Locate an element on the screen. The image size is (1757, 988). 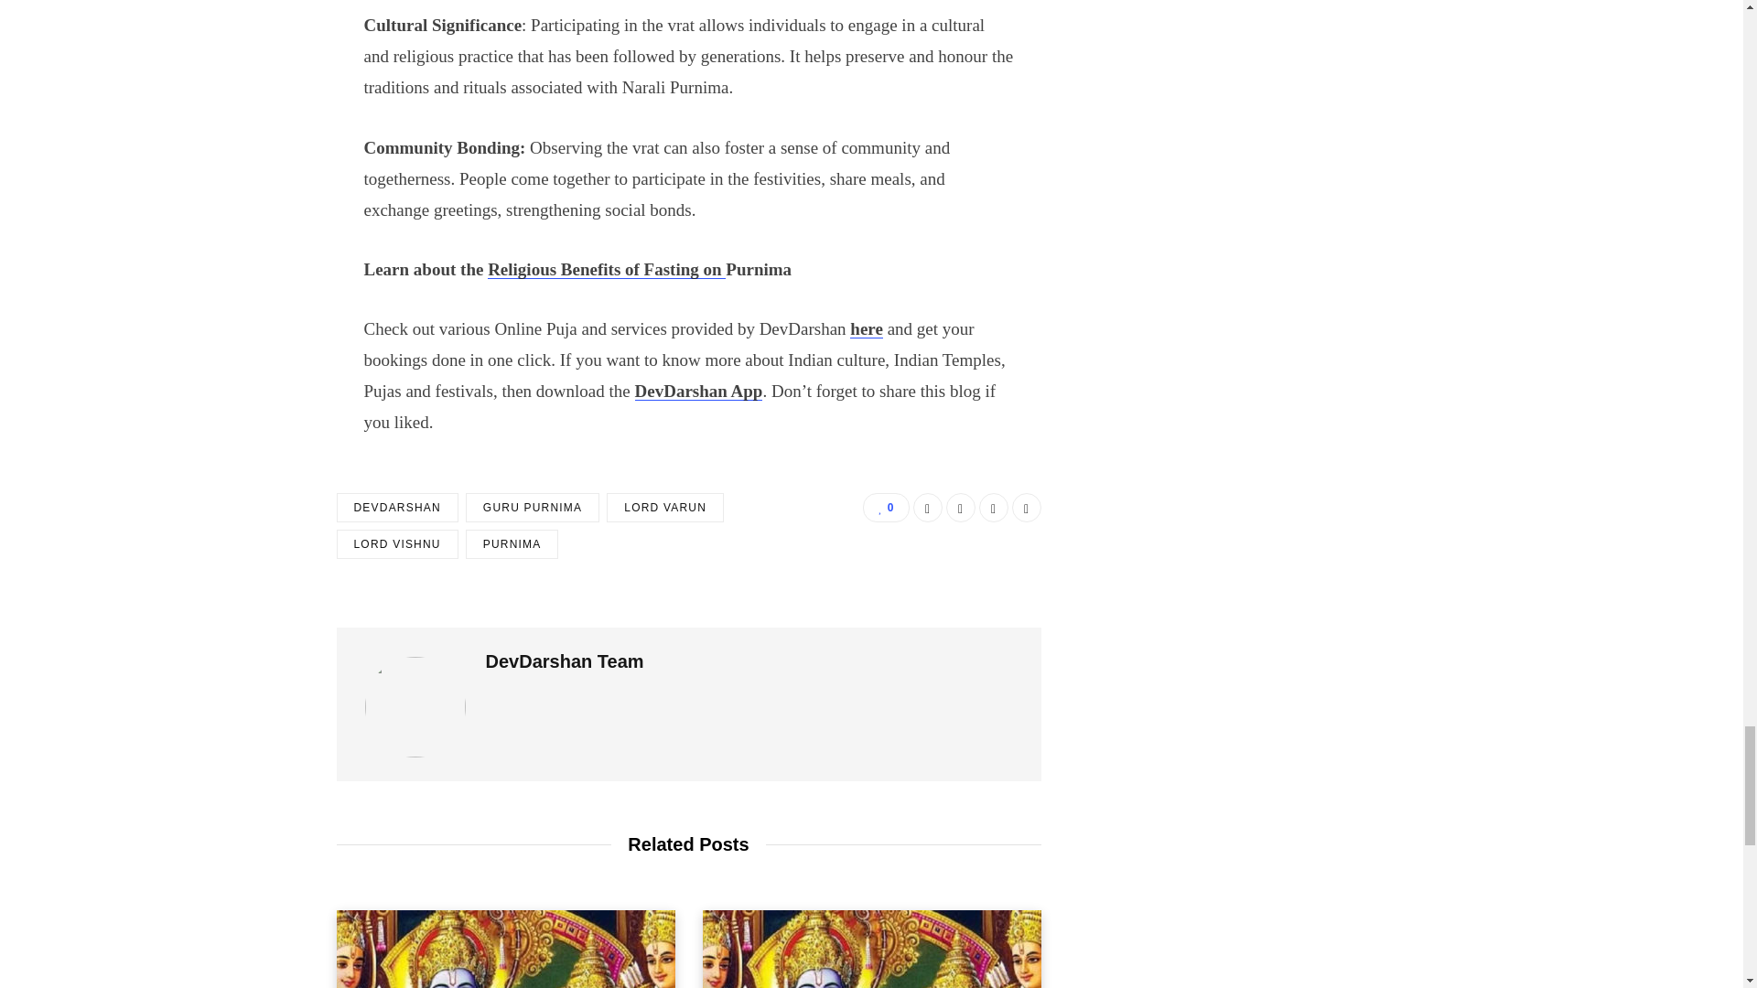
DEVDARSHAN is located at coordinates (397, 507).